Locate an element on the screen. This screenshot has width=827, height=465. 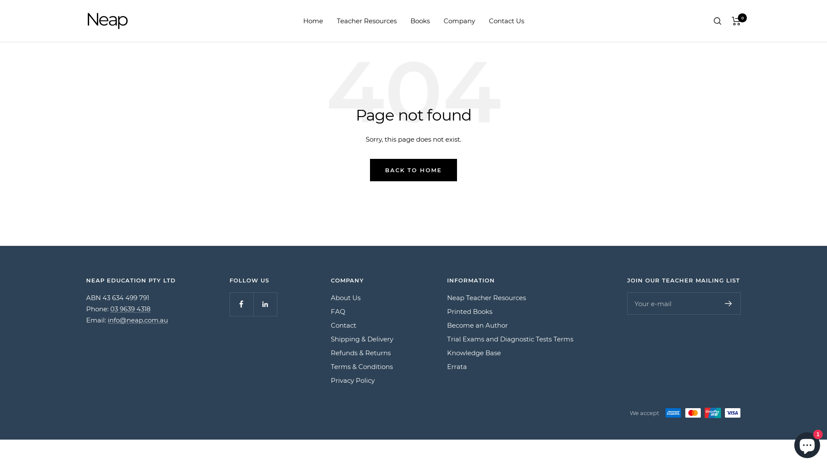
0 is located at coordinates (737, 21).